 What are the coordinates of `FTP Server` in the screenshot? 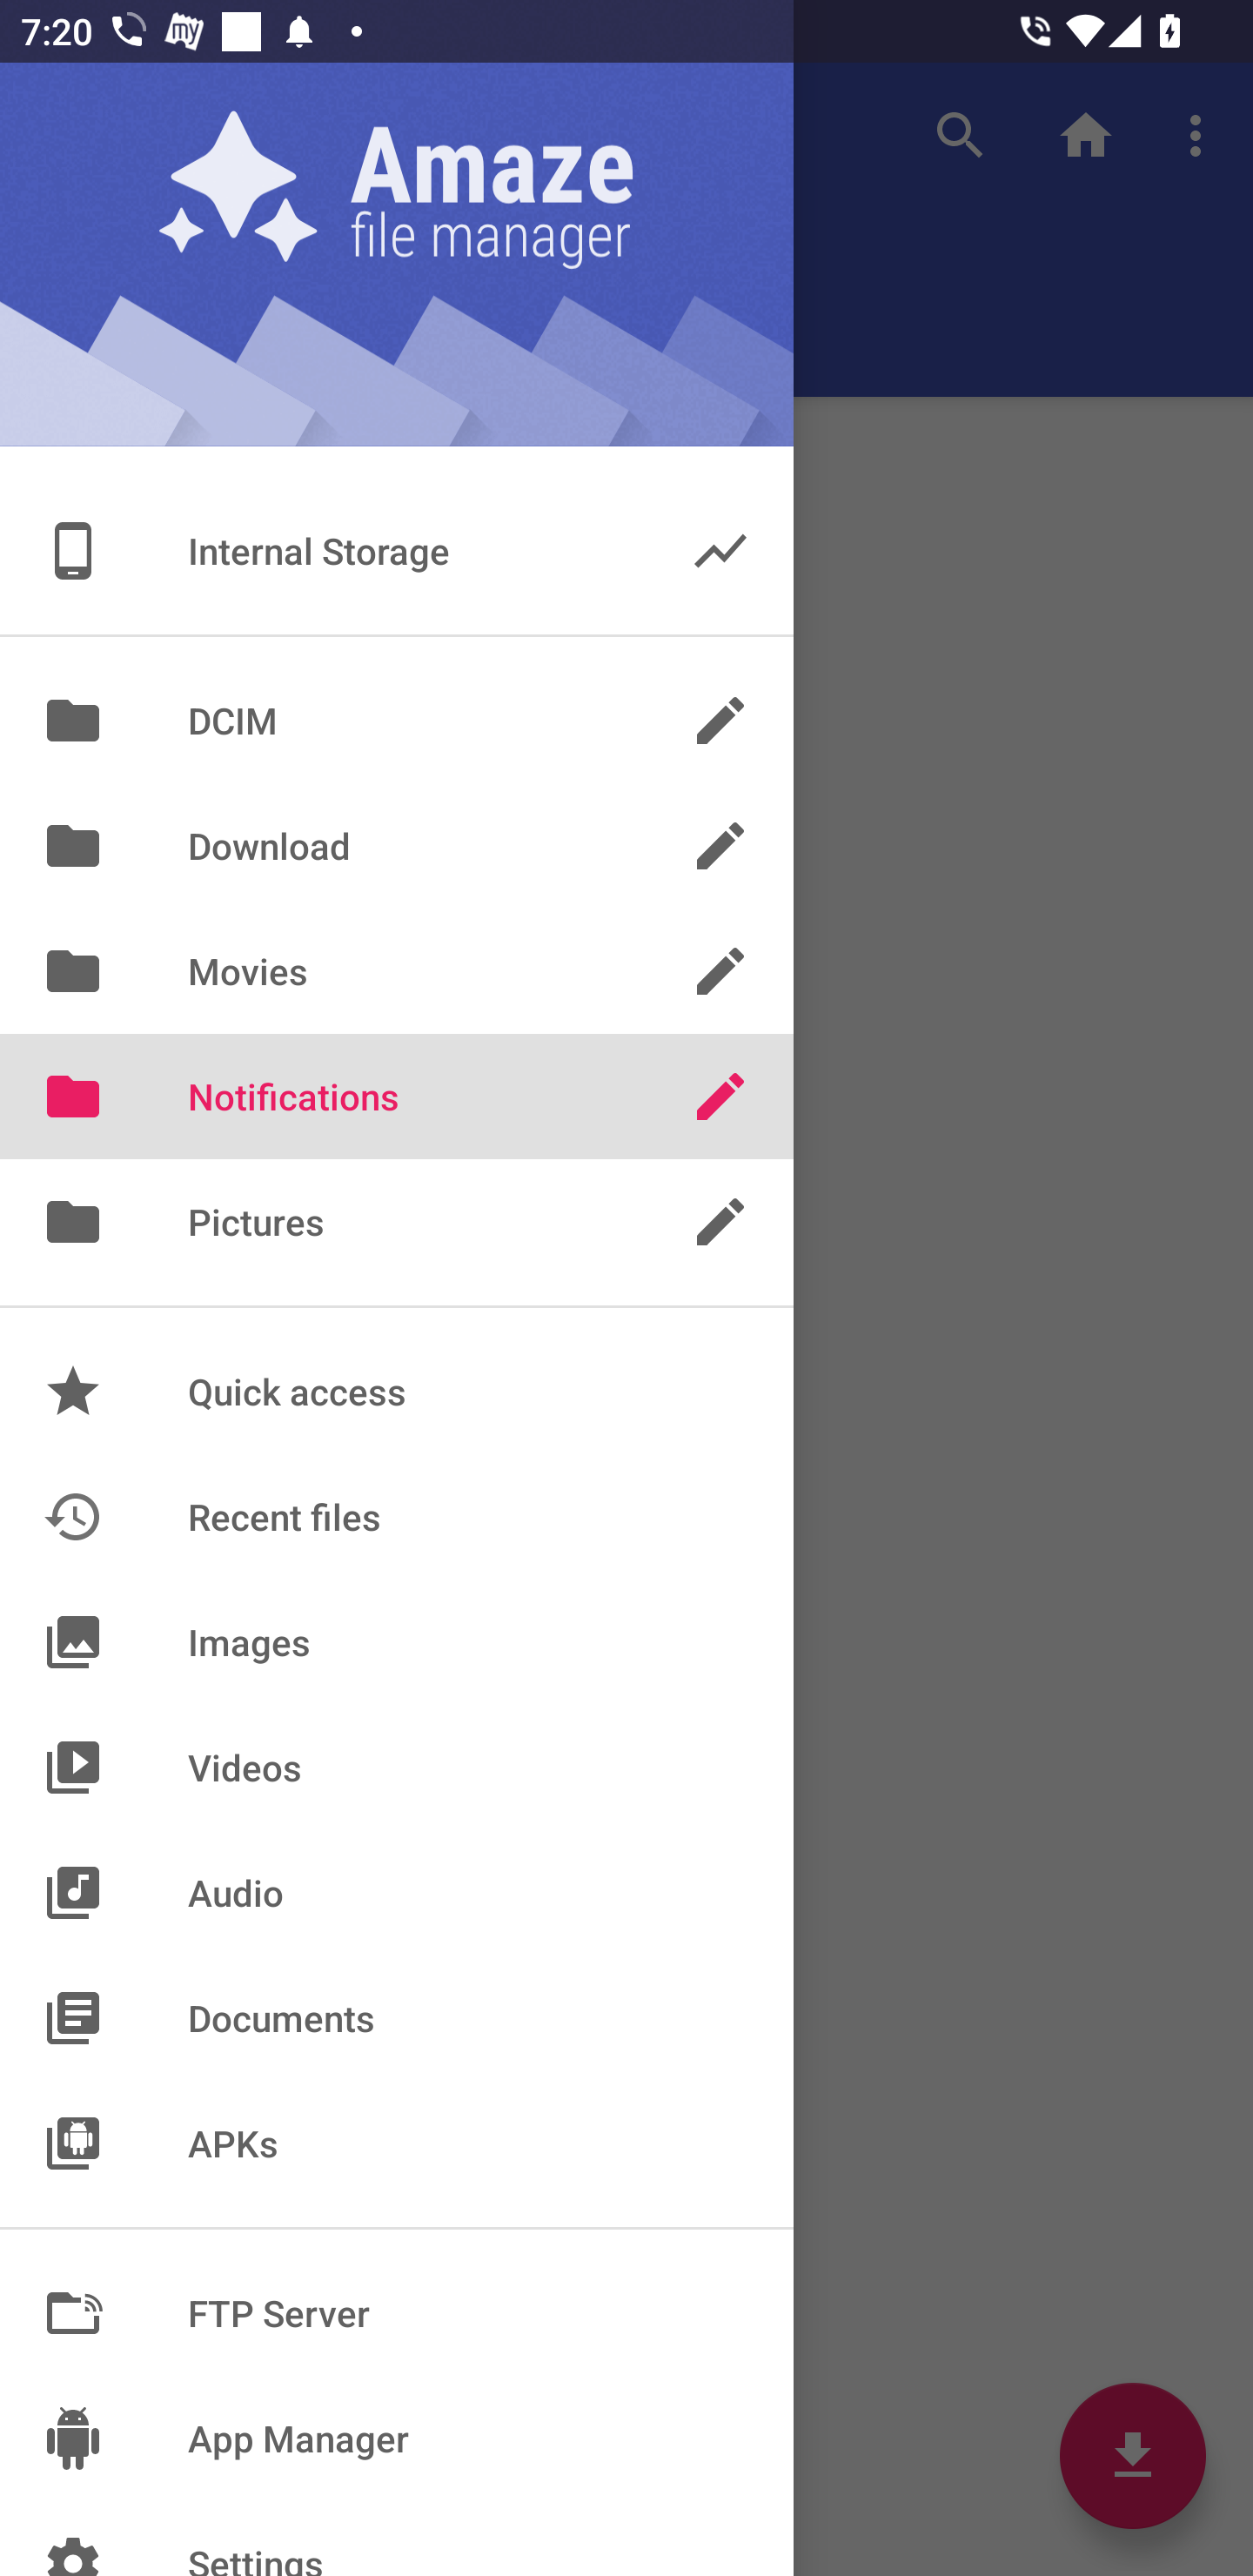 It's located at (397, 2313).